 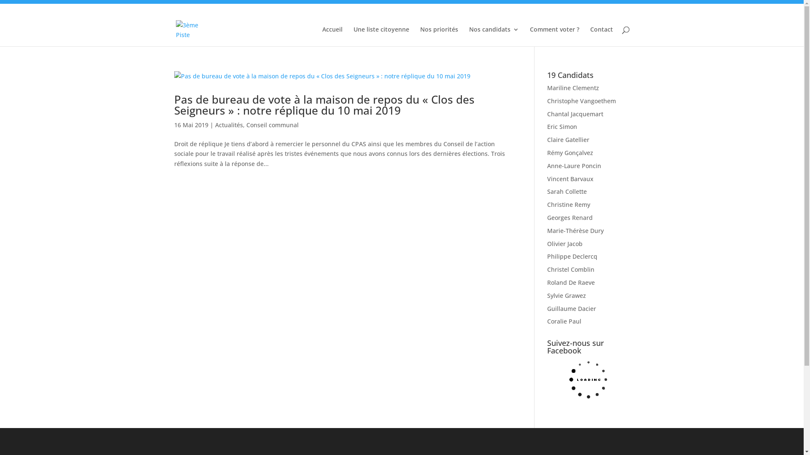 What do you see at coordinates (571, 282) in the screenshot?
I see `Roland De Raeve` at bounding box center [571, 282].